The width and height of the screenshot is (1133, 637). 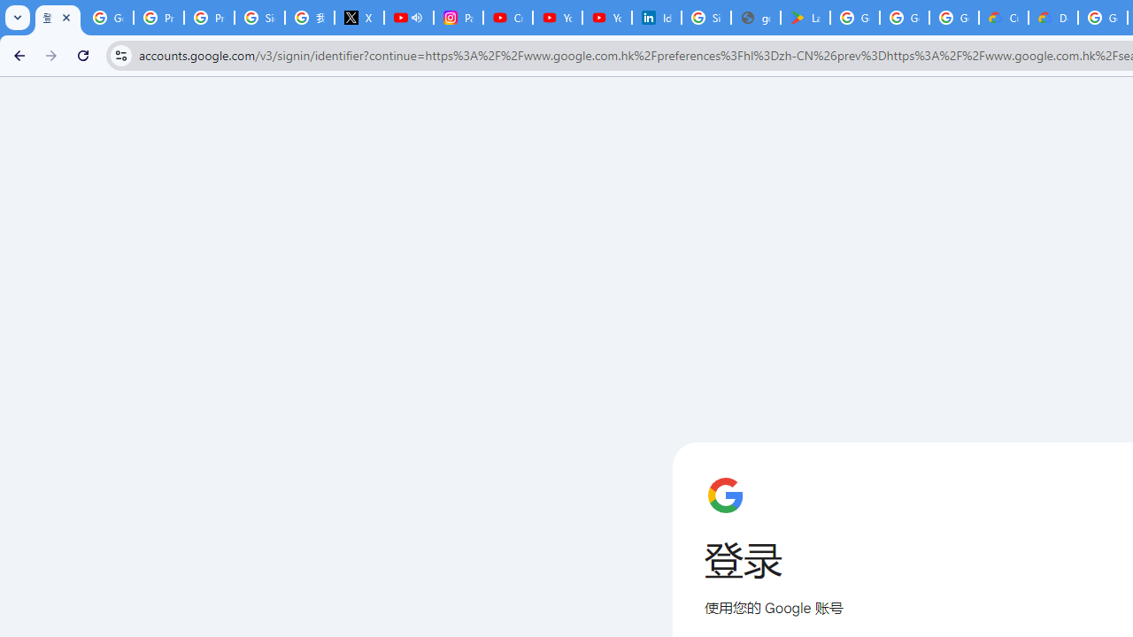 I want to click on Sign in - Google Accounts, so click(x=706, y=18).